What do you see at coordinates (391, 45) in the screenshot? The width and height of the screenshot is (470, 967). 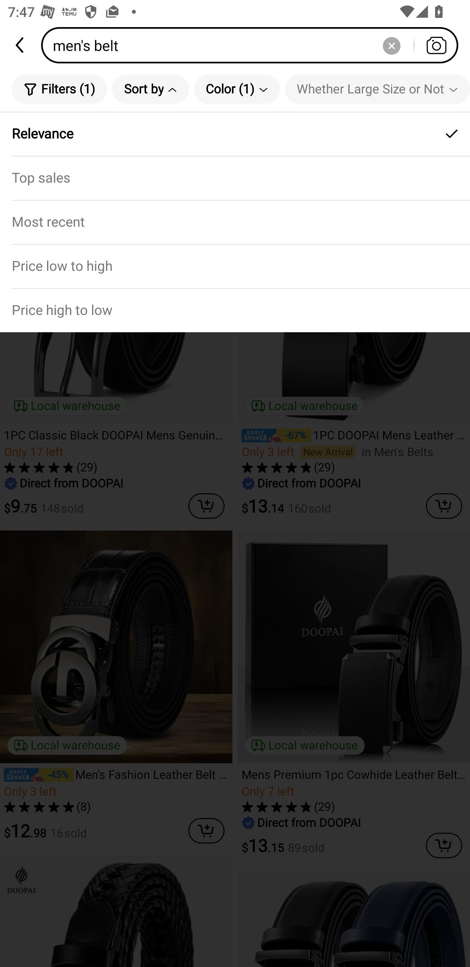 I see `Delete search history` at bounding box center [391, 45].